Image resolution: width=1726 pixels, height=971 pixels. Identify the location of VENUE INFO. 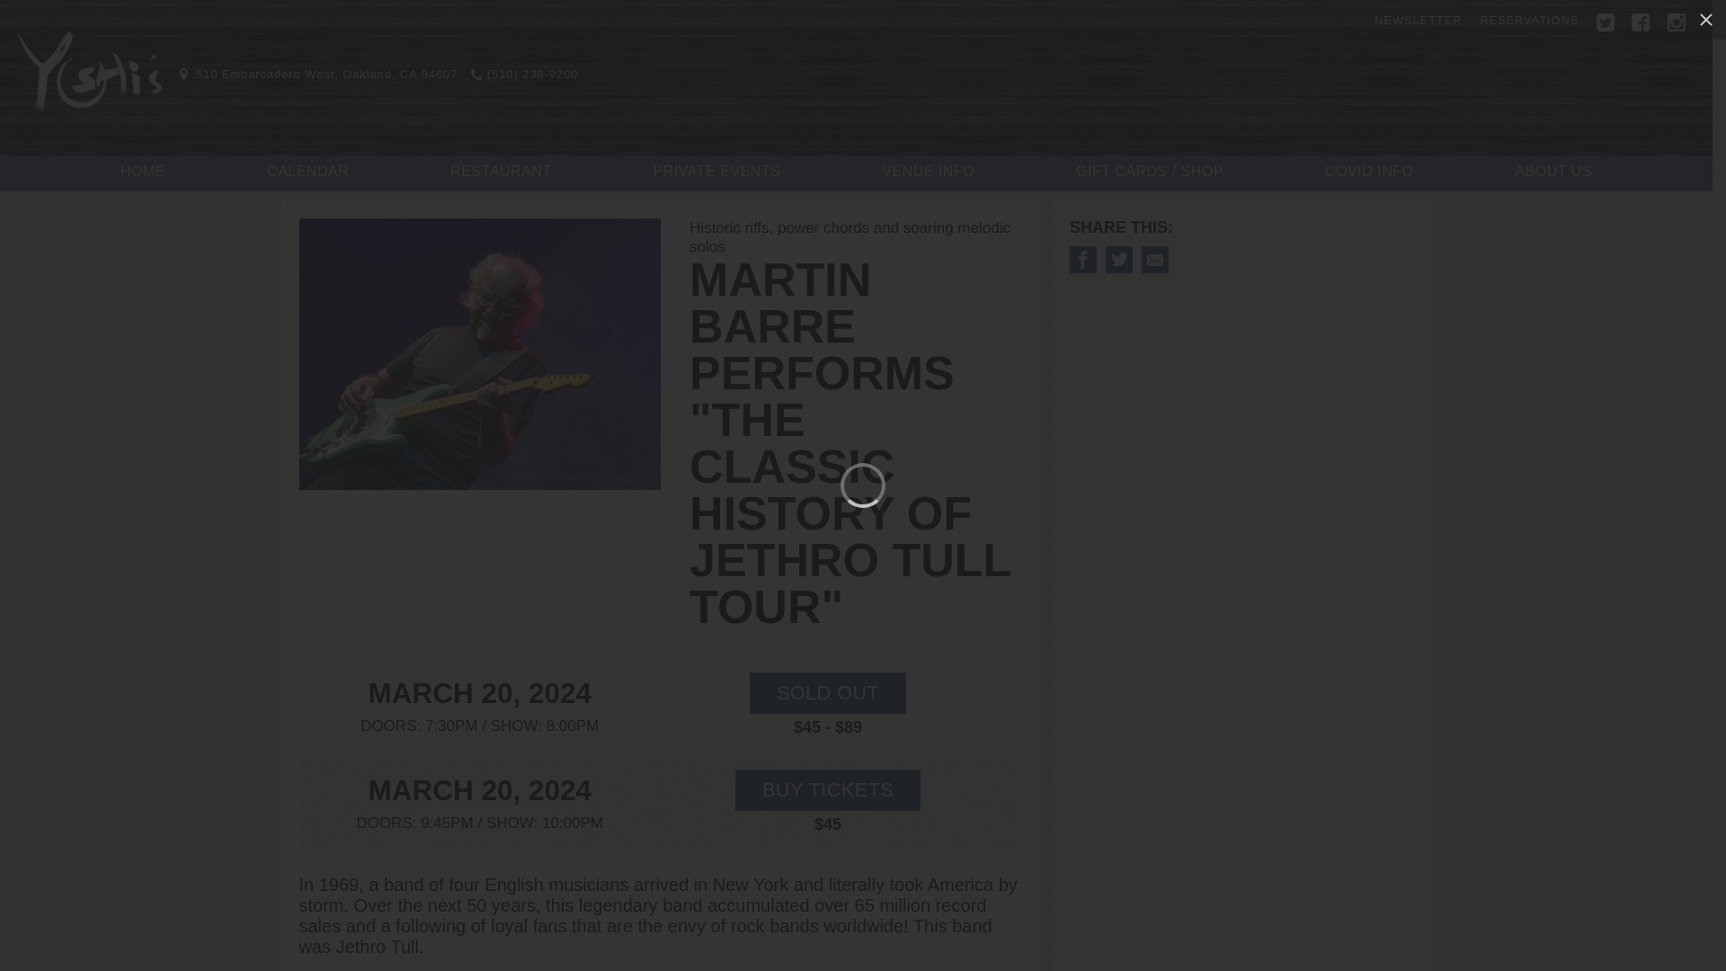
(928, 172).